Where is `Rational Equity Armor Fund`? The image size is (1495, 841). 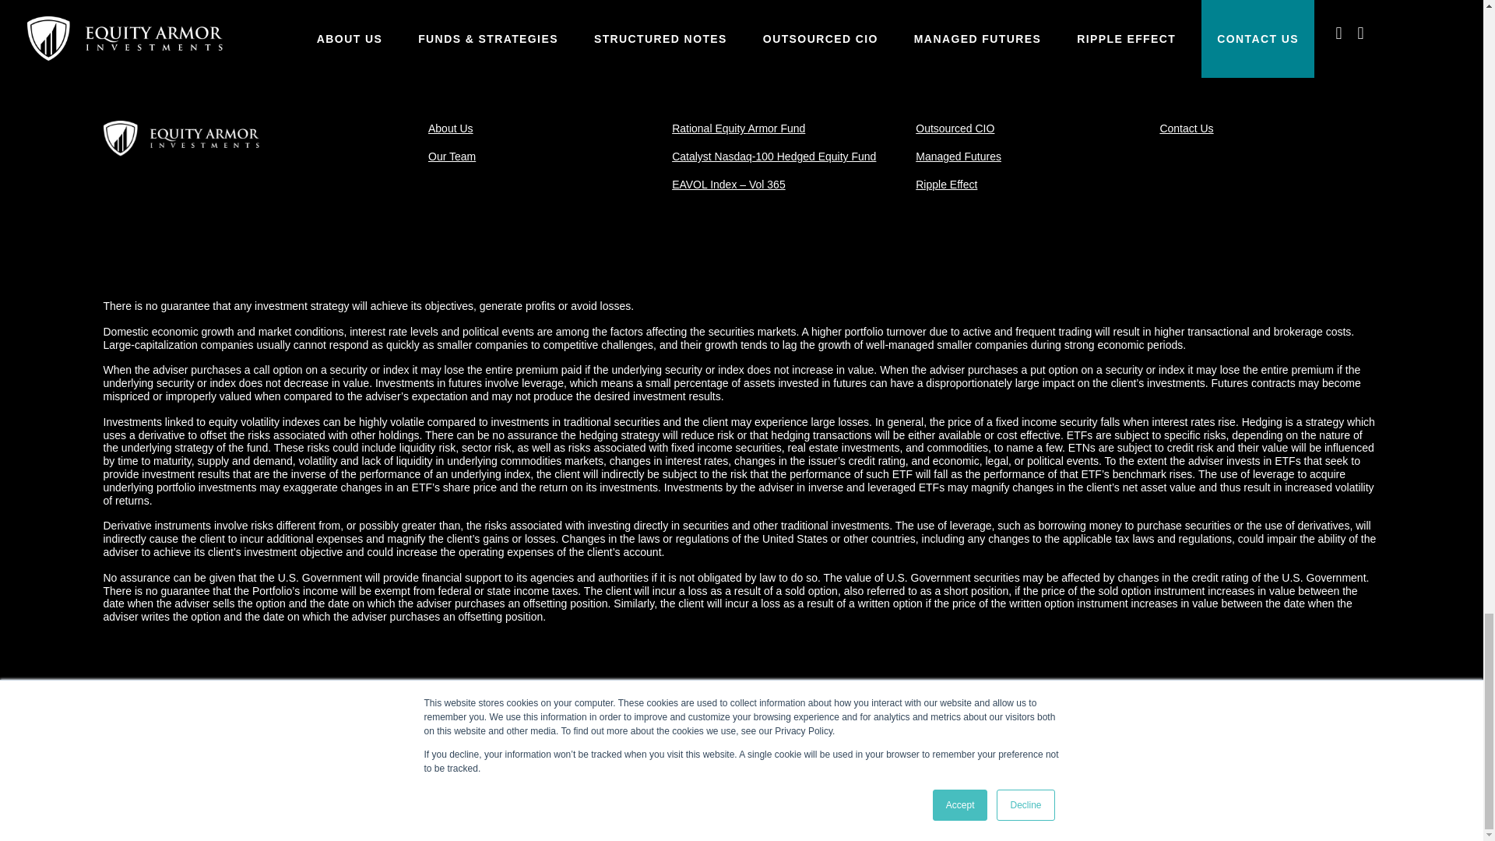
Rational Equity Armor Fund is located at coordinates (738, 128).